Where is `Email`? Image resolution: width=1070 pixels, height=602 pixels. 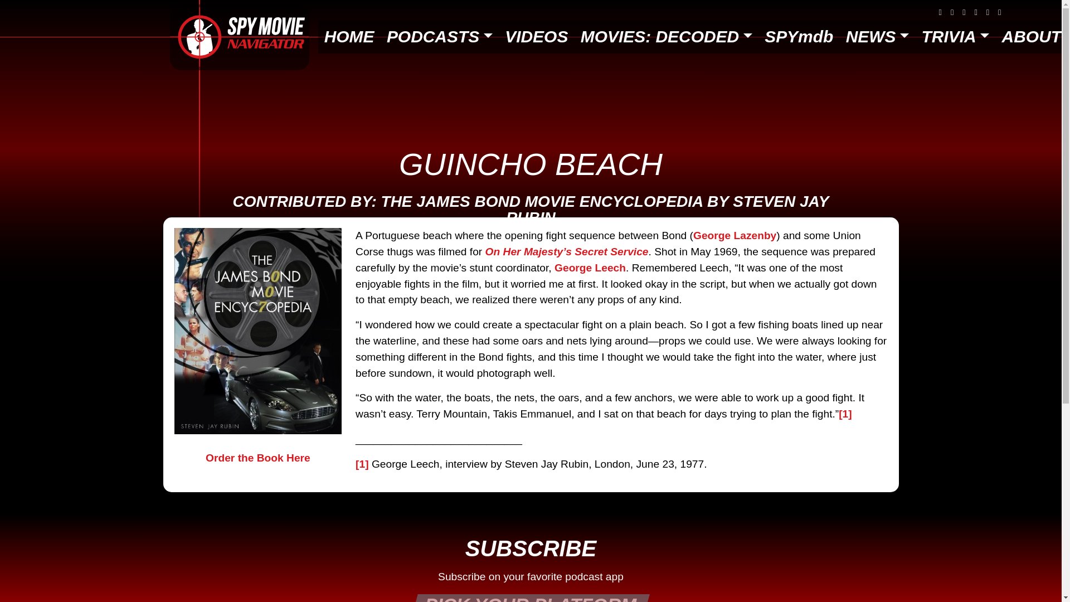 Email is located at coordinates (1000, 13).